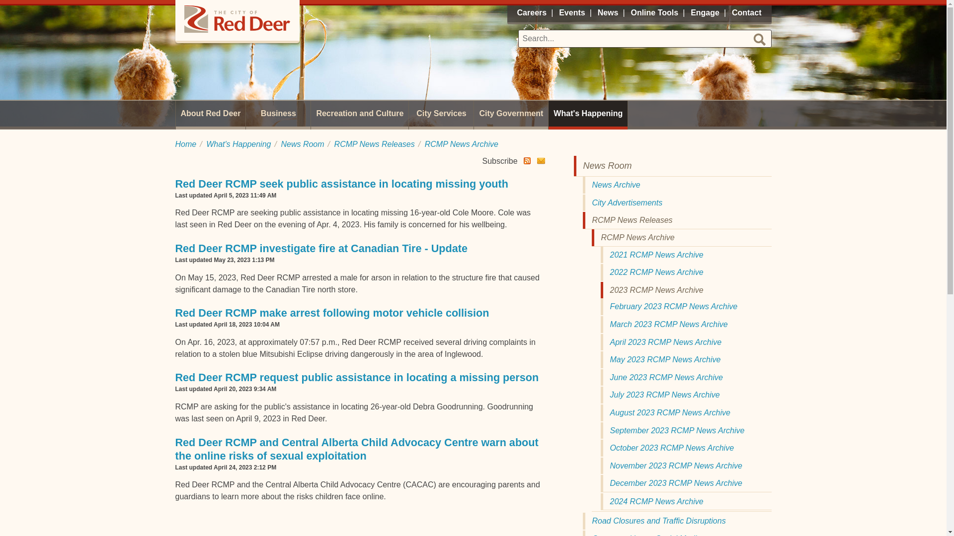 Image resolution: width=954 pixels, height=536 pixels. I want to click on What's Happening, so click(238, 144).